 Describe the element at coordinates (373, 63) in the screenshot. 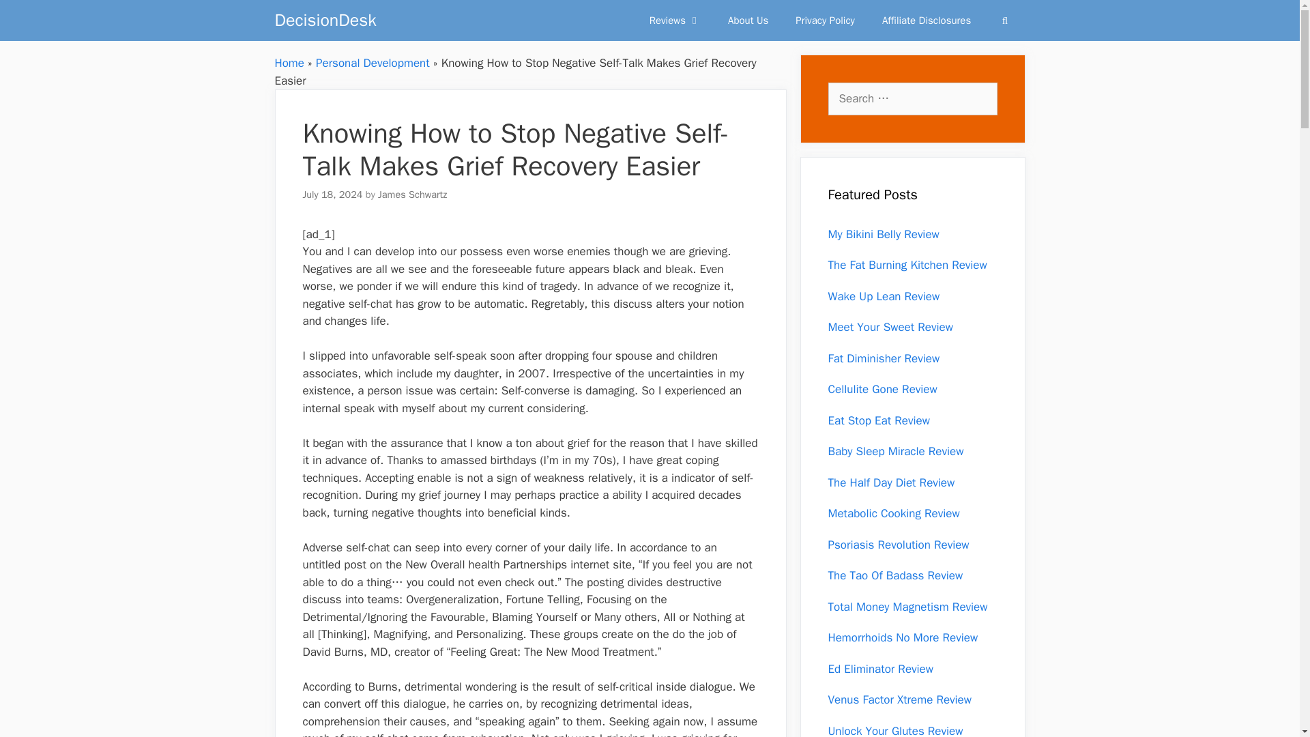

I see `Personal Development` at that location.